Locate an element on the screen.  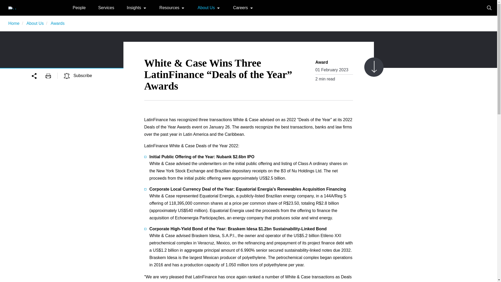
Insights is located at coordinates (134, 7).